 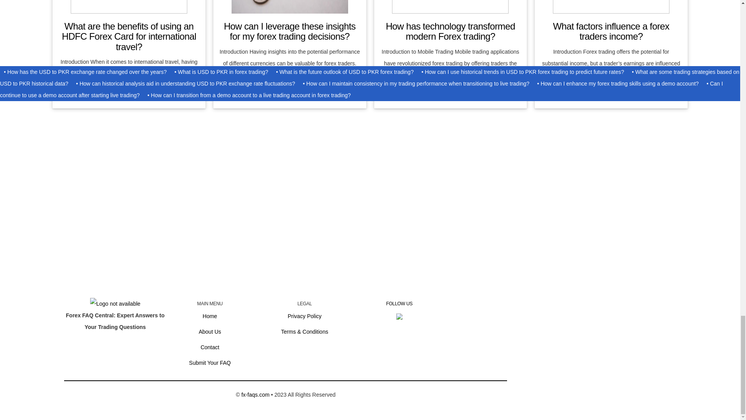 What do you see at coordinates (450, 31) in the screenshot?
I see `How has technology transformed modern Forex trading?` at bounding box center [450, 31].